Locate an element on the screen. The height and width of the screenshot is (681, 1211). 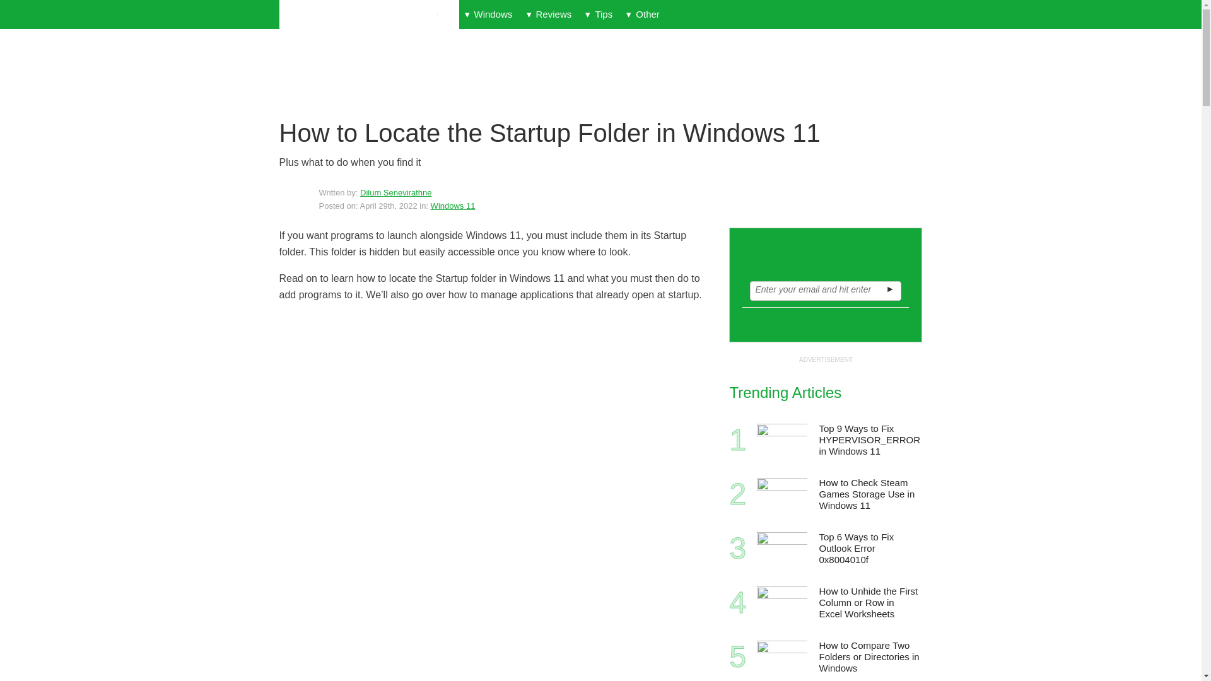
Top 6 Ways to Fix Outlook Error 0x8004010f is located at coordinates (782, 549).